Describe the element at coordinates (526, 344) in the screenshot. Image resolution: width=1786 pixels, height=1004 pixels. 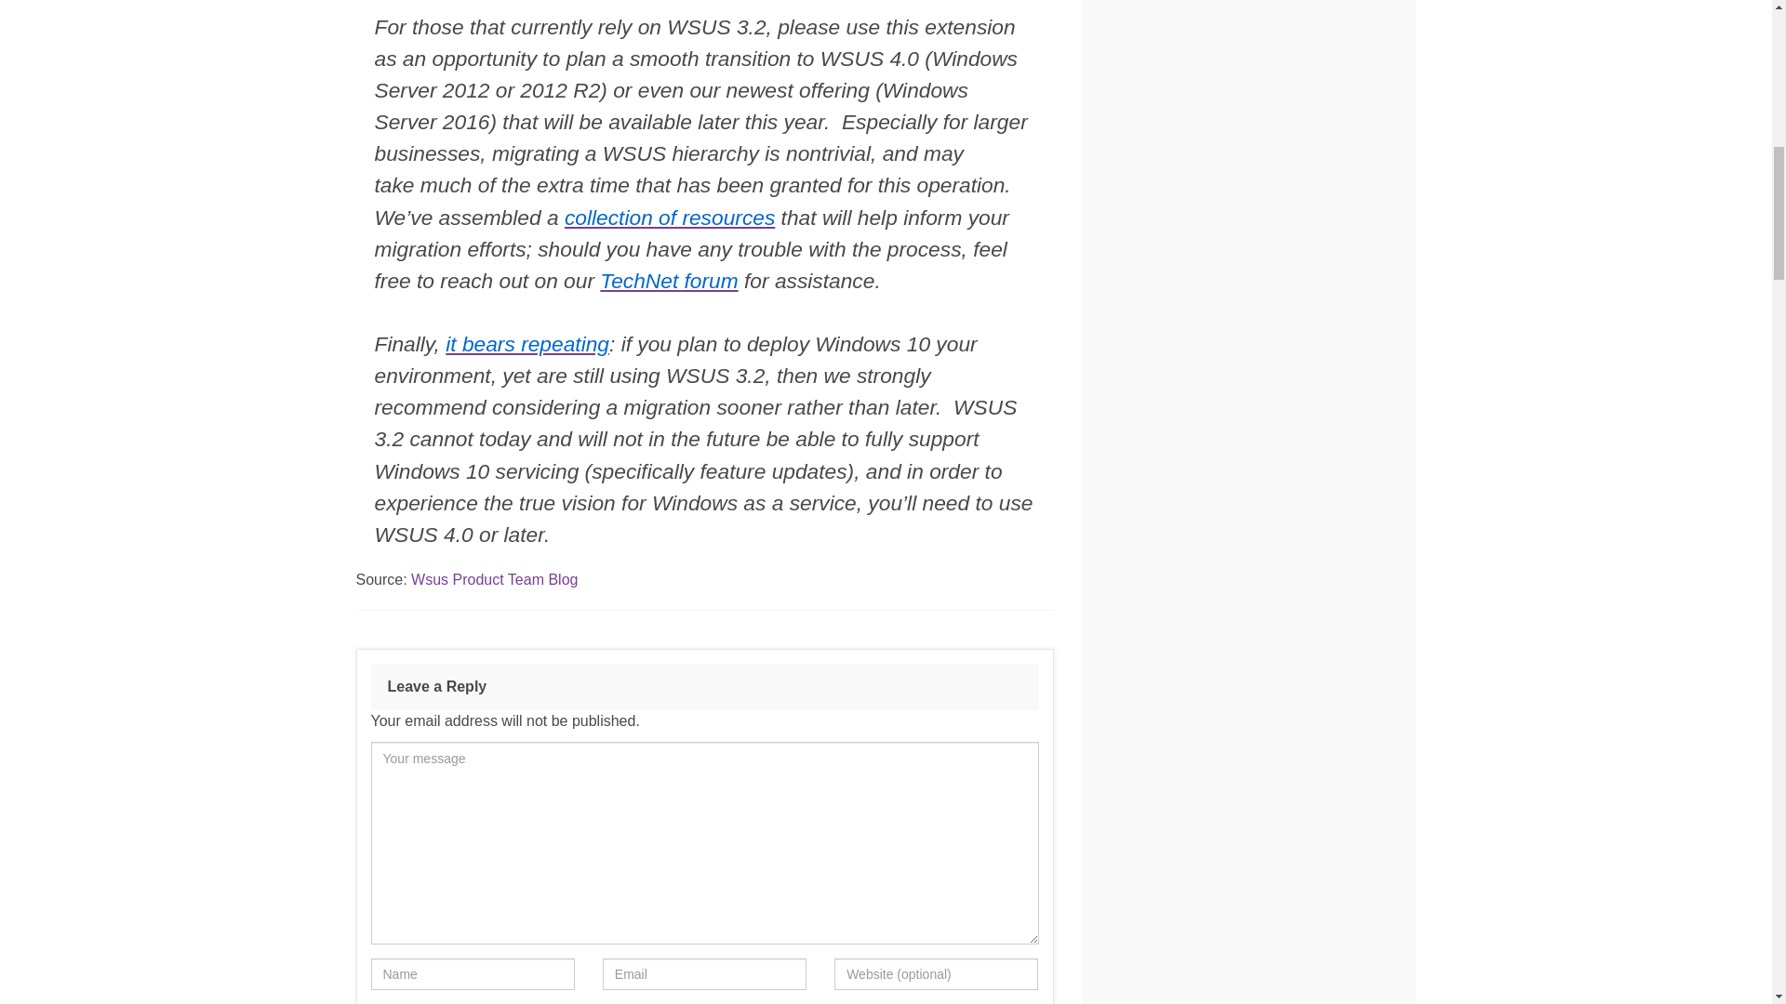
I see `it bears repeating` at that location.